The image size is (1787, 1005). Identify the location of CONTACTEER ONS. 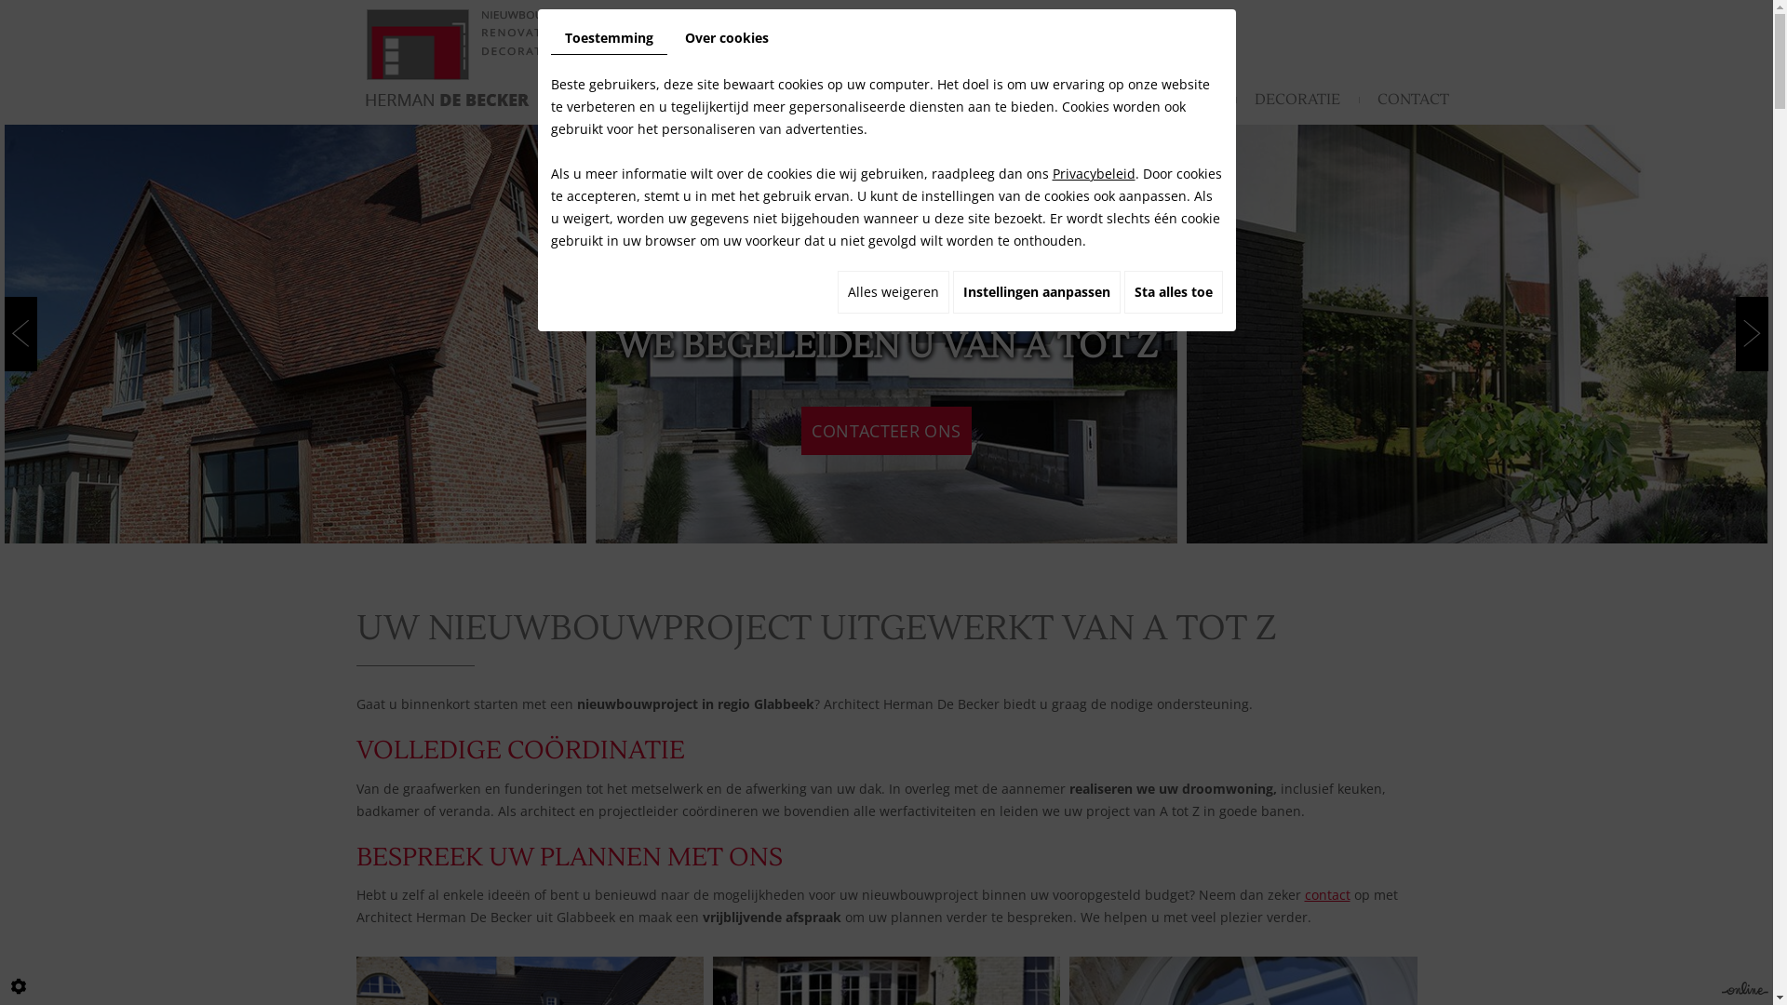
(886, 431).